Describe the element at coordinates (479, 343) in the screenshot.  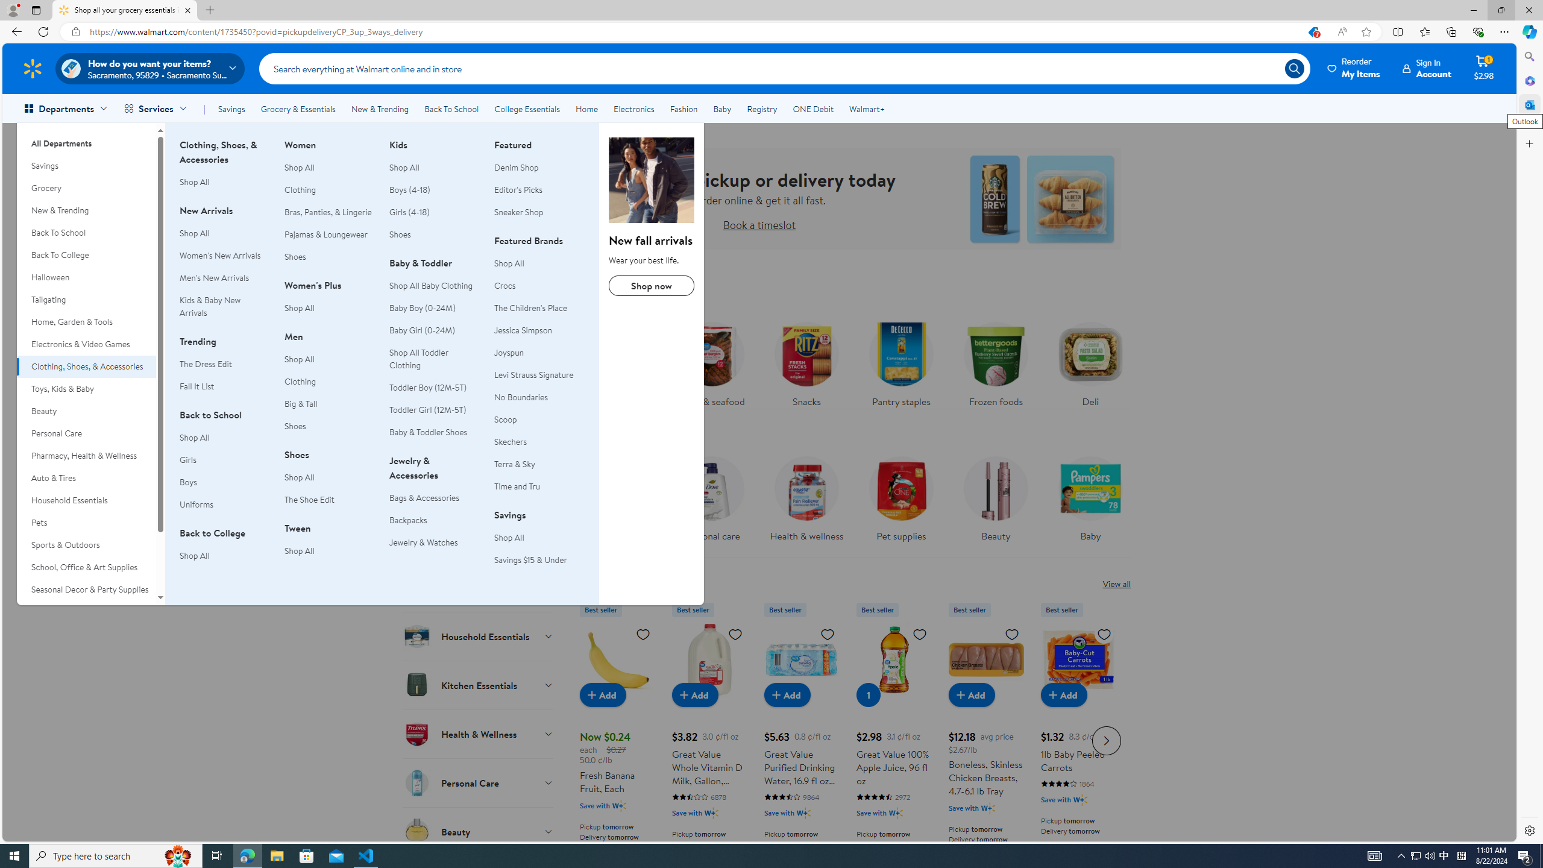
I see `Fresh Food` at that location.